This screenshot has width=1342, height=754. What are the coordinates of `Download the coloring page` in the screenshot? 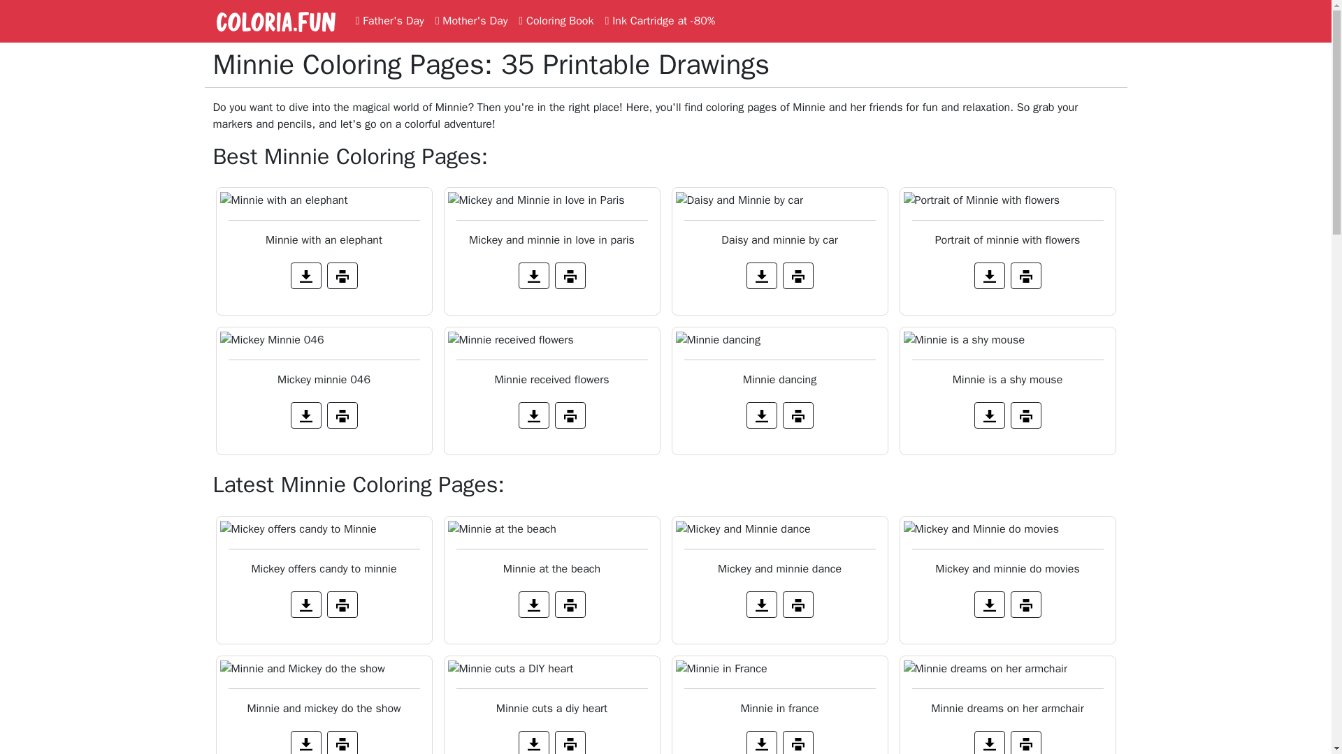 It's located at (761, 742).